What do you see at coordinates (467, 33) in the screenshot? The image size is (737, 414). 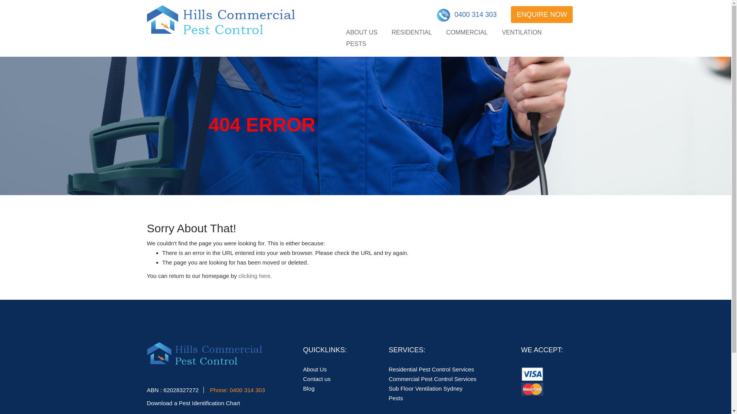 I see `COMMERCIAL` at bounding box center [467, 33].